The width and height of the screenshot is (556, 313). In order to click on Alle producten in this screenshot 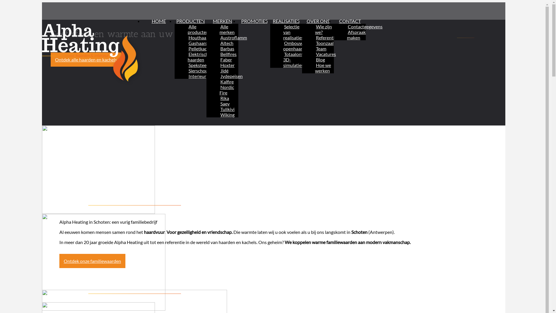, I will do `click(199, 29)`.